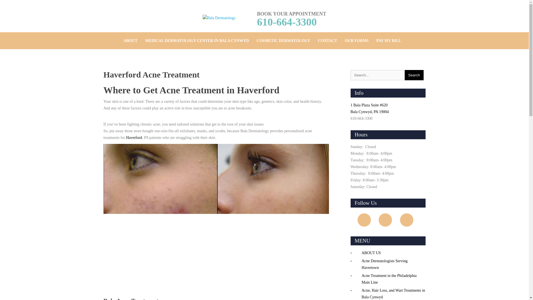 Image resolution: width=533 pixels, height=300 pixels. I want to click on MEDICAL DERMATOLOGY CENTER IN BALA CYNWYD, so click(197, 41).